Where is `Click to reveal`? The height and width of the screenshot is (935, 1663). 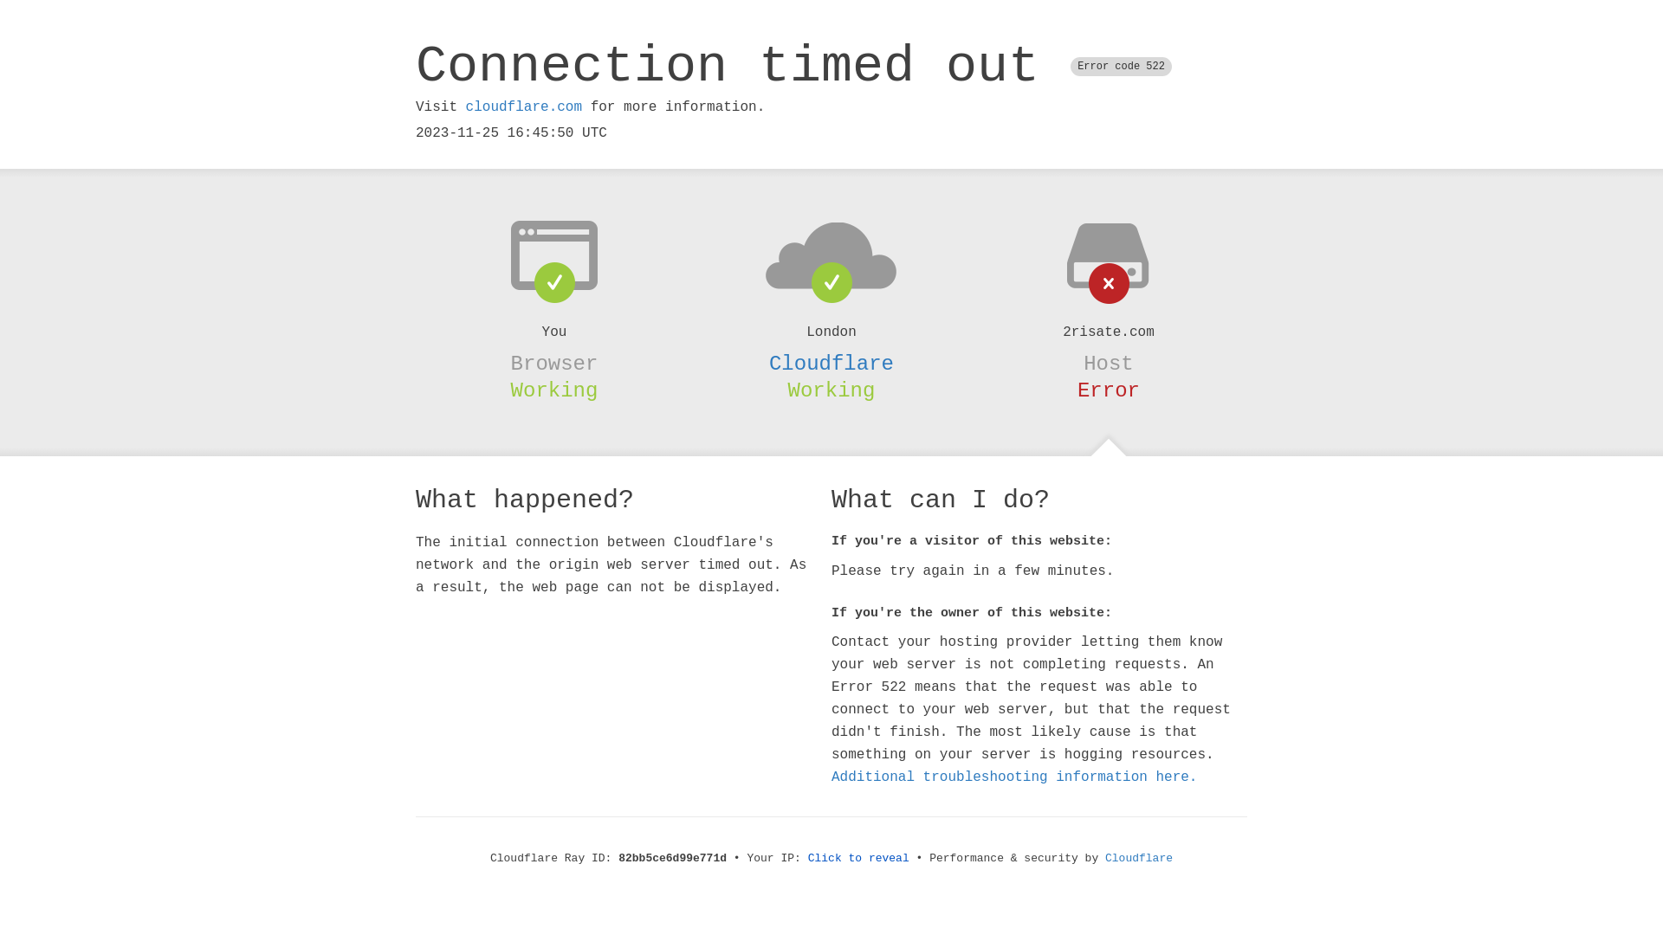
Click to reveal is located at coordinates (859, 859).